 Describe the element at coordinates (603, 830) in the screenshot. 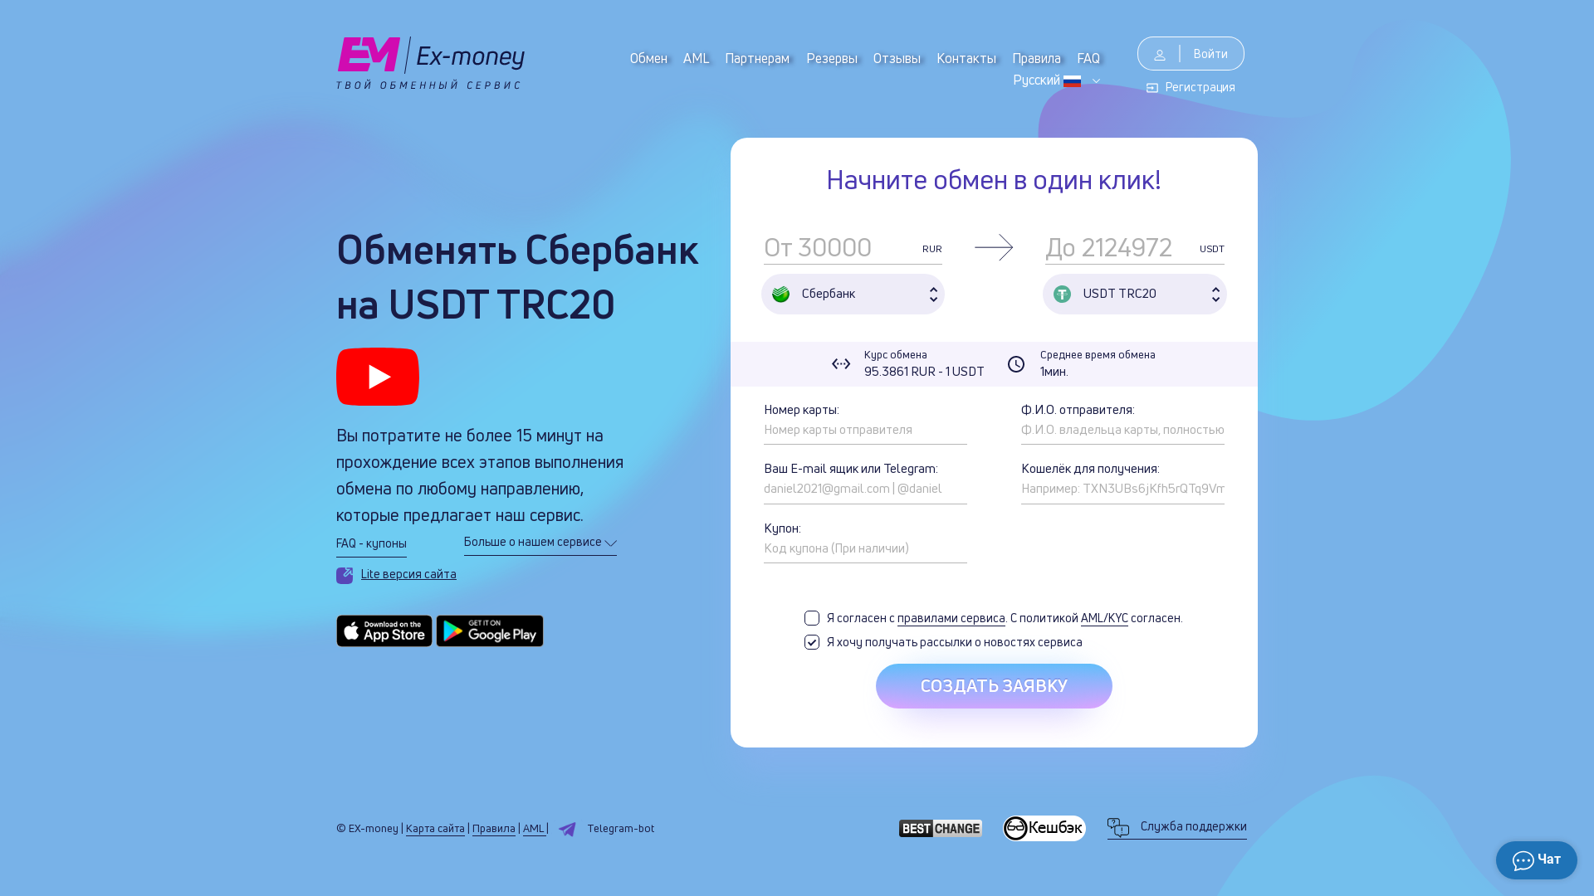

I see `Telegram-bot` at that location.